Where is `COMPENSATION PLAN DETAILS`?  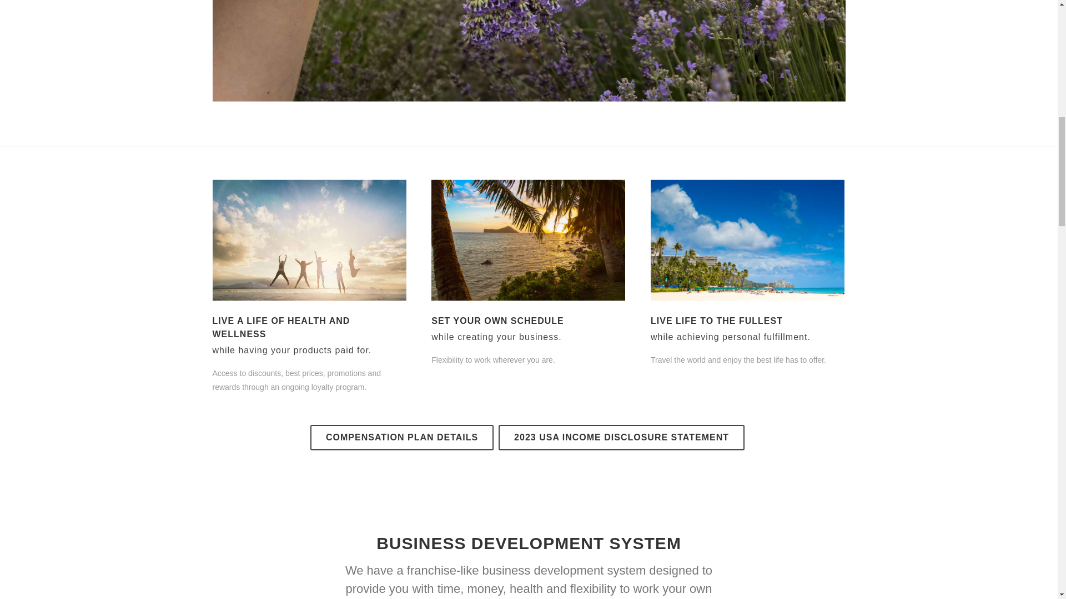
COMPENSATION PLAN DETAILS is located at coordinates (401, 437).